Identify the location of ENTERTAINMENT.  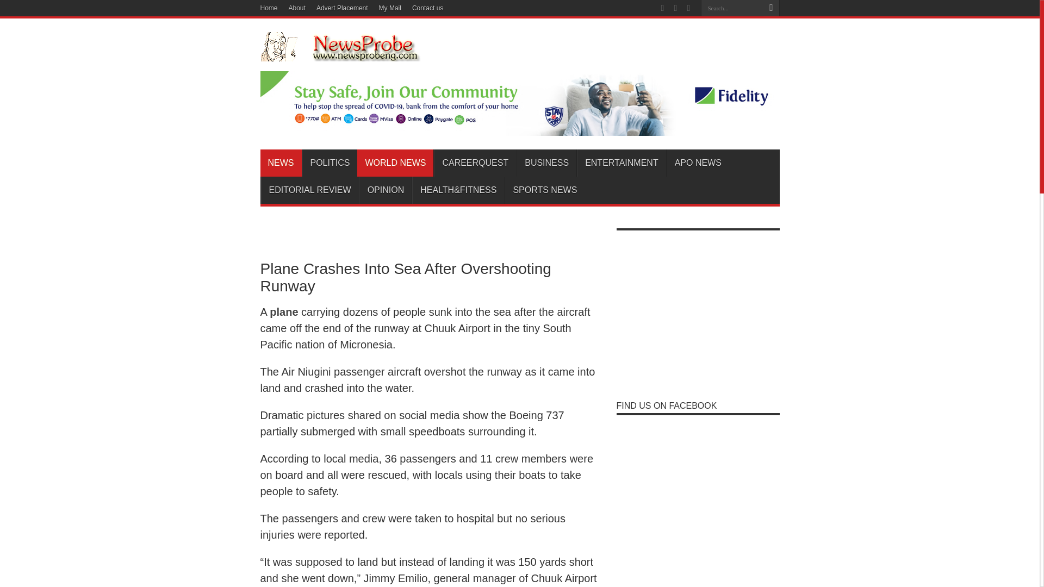
(621, 163).